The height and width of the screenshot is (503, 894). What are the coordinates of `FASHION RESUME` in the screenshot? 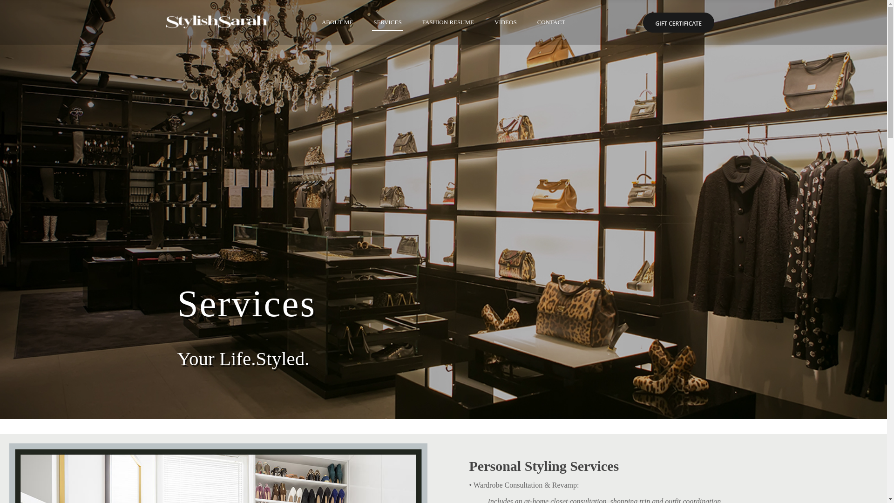 It's located at (448, 22).